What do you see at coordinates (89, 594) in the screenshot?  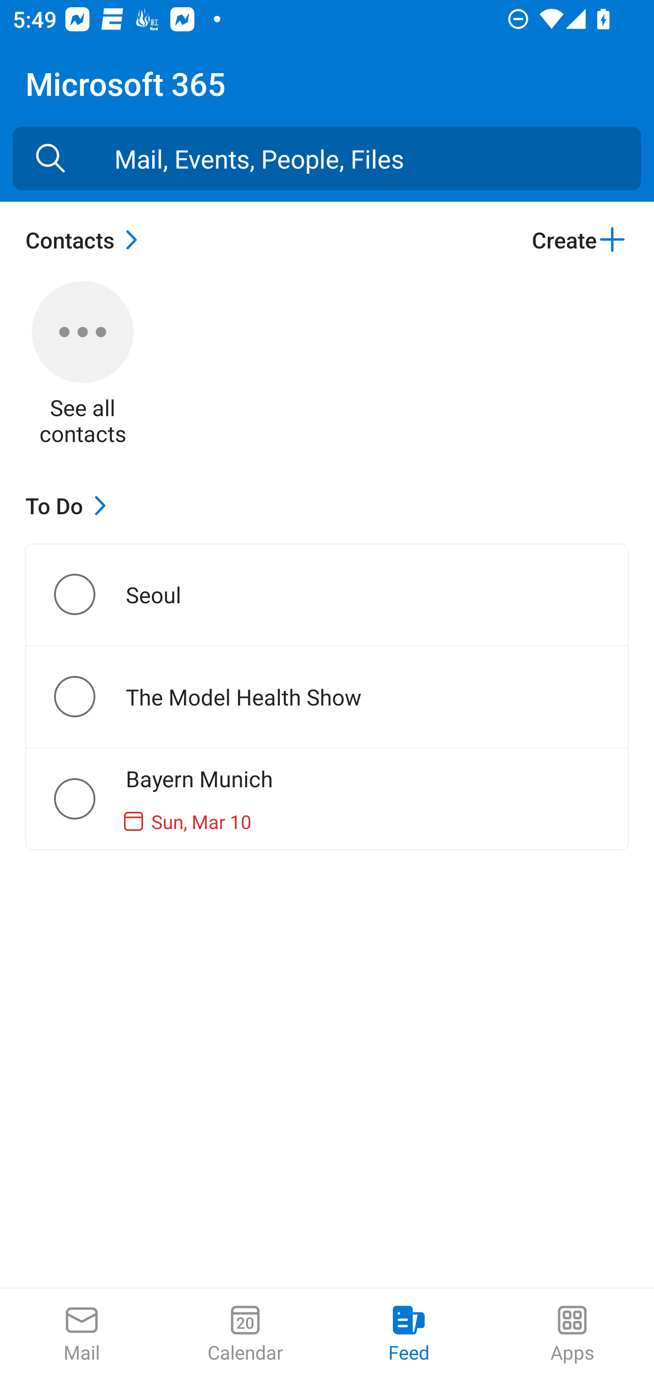 I see `Seoul` at bounding box center [89, 594].